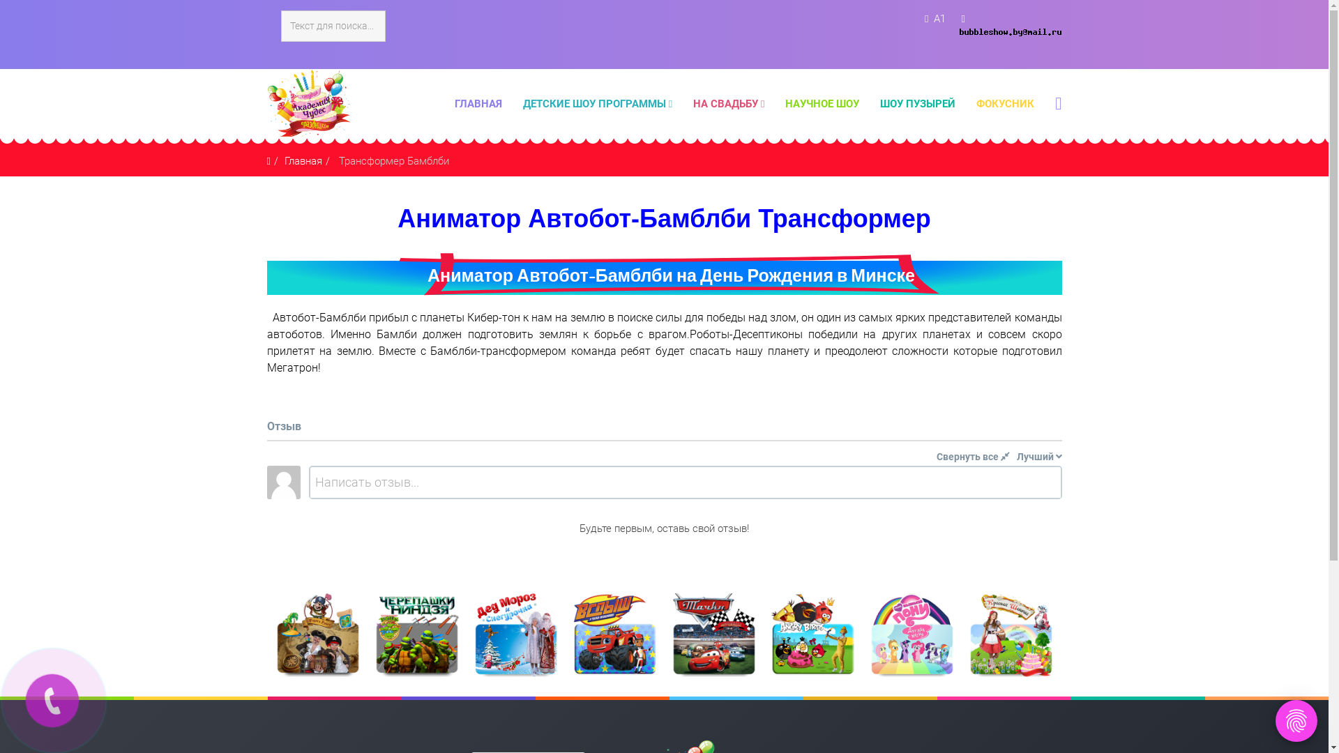  I want to click on A1, so click(939, 19).